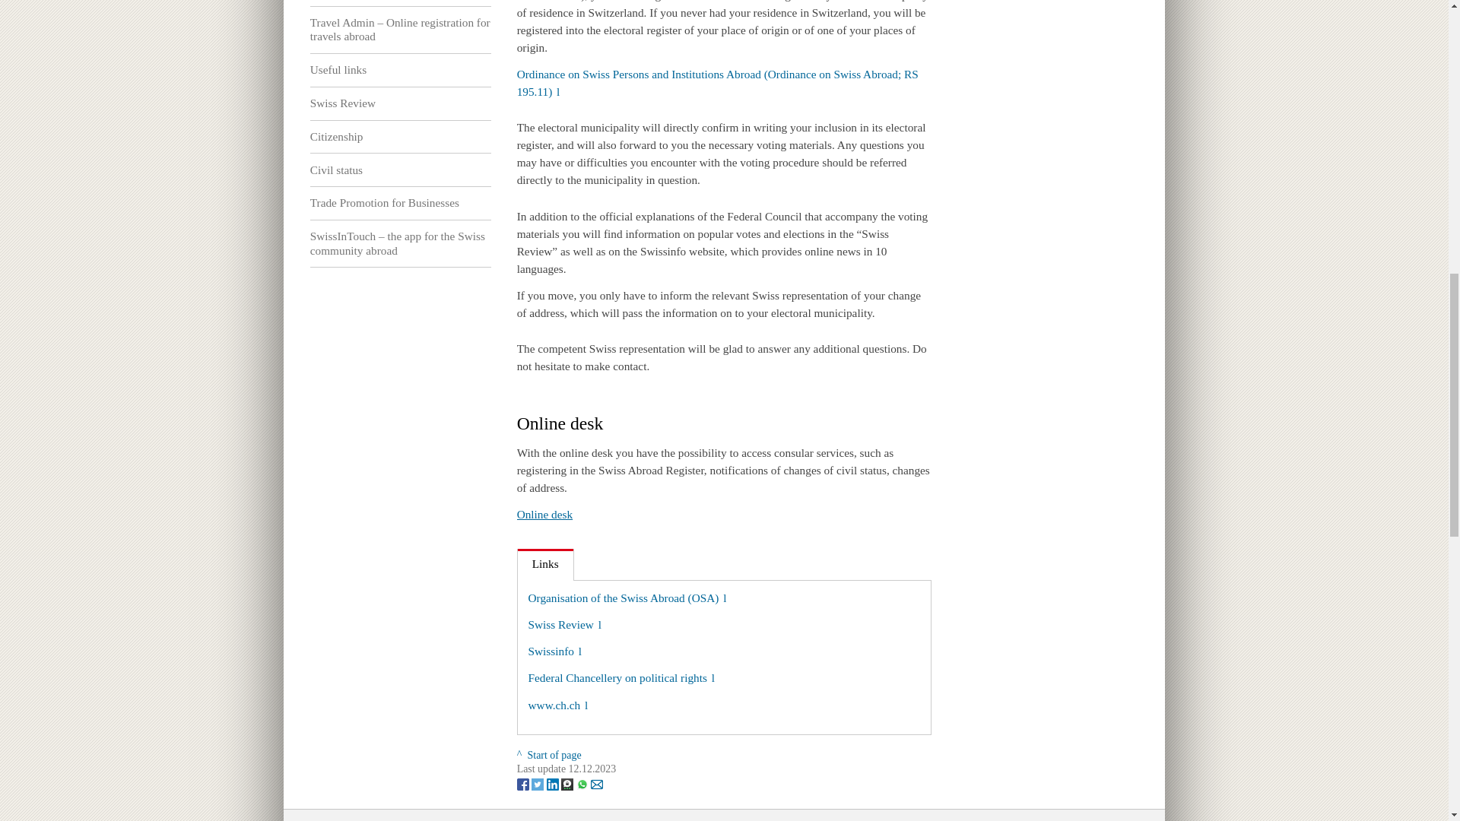 This screenshot has width=1460, height=821. What do you see at coordinates (628, 598) in the screenshot?
I see `External Link` at bounding box center [628, 598].